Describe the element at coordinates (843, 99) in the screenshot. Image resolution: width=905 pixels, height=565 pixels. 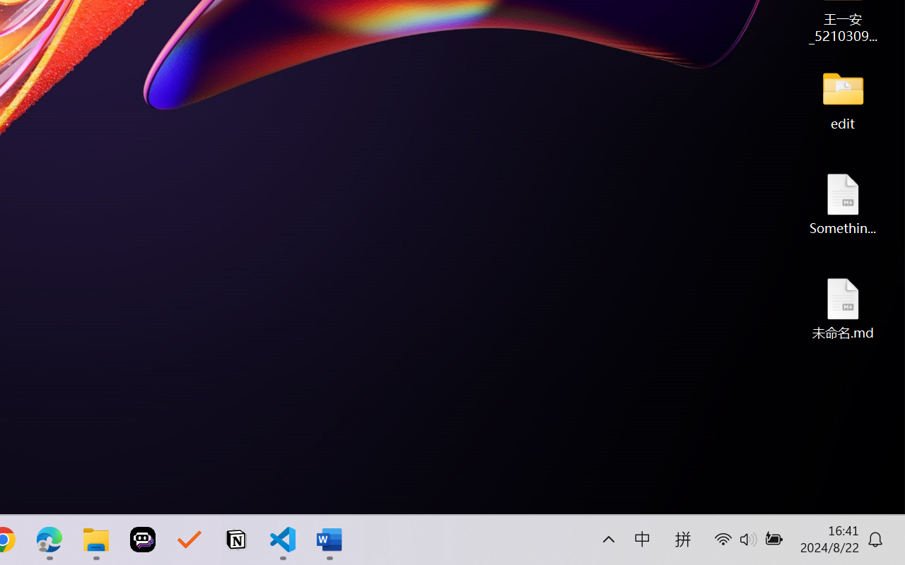
I see `edit` at that location.